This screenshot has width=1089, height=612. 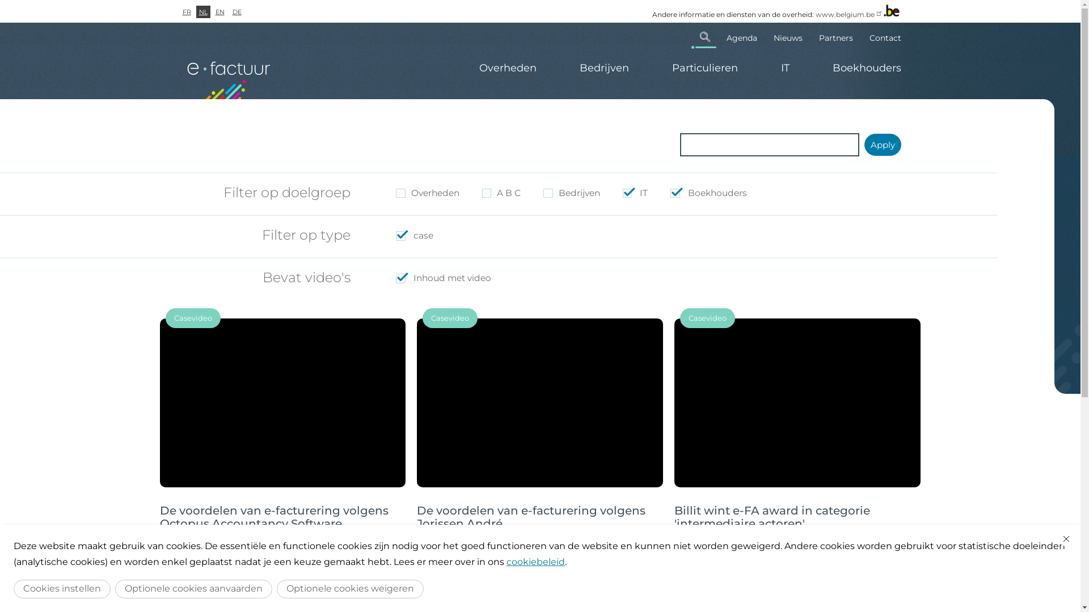 I want to click on Sluiten, so click(x=1066, y=539).